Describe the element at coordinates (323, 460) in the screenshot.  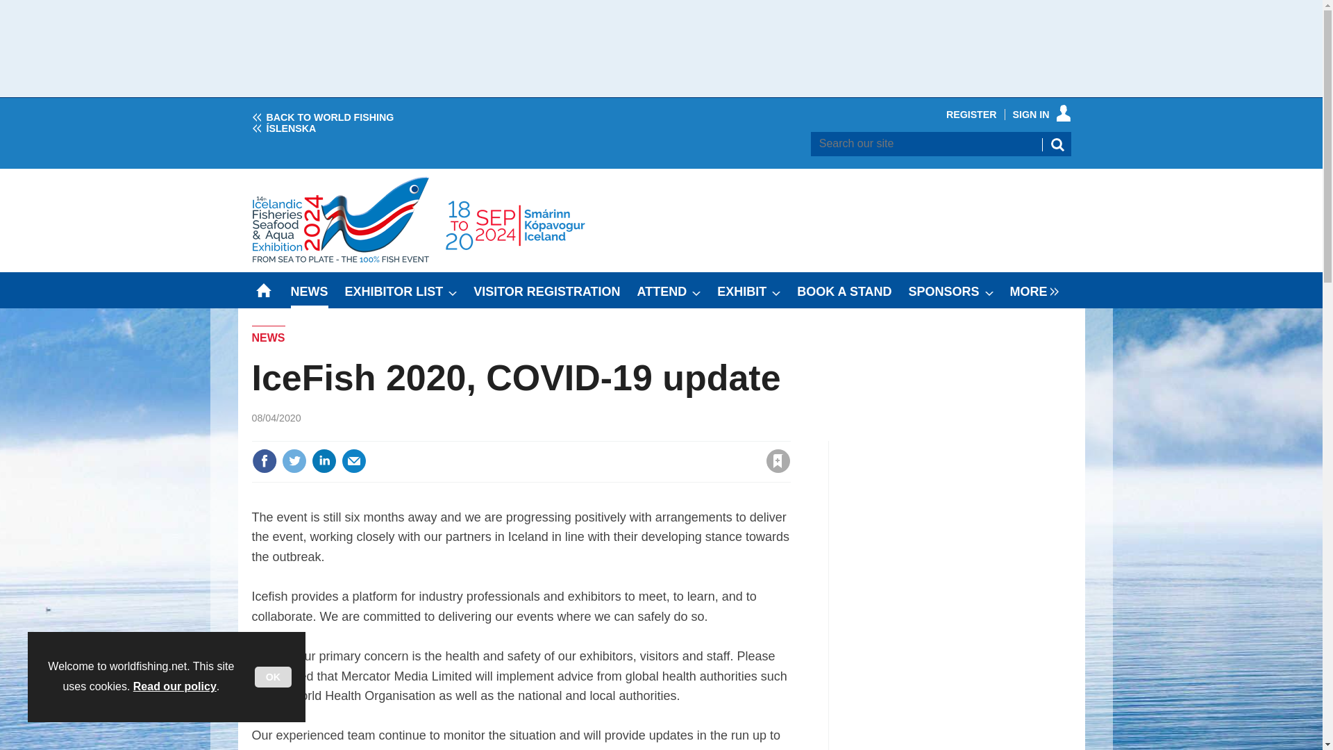
I see `Share this on Linked in` at that location.